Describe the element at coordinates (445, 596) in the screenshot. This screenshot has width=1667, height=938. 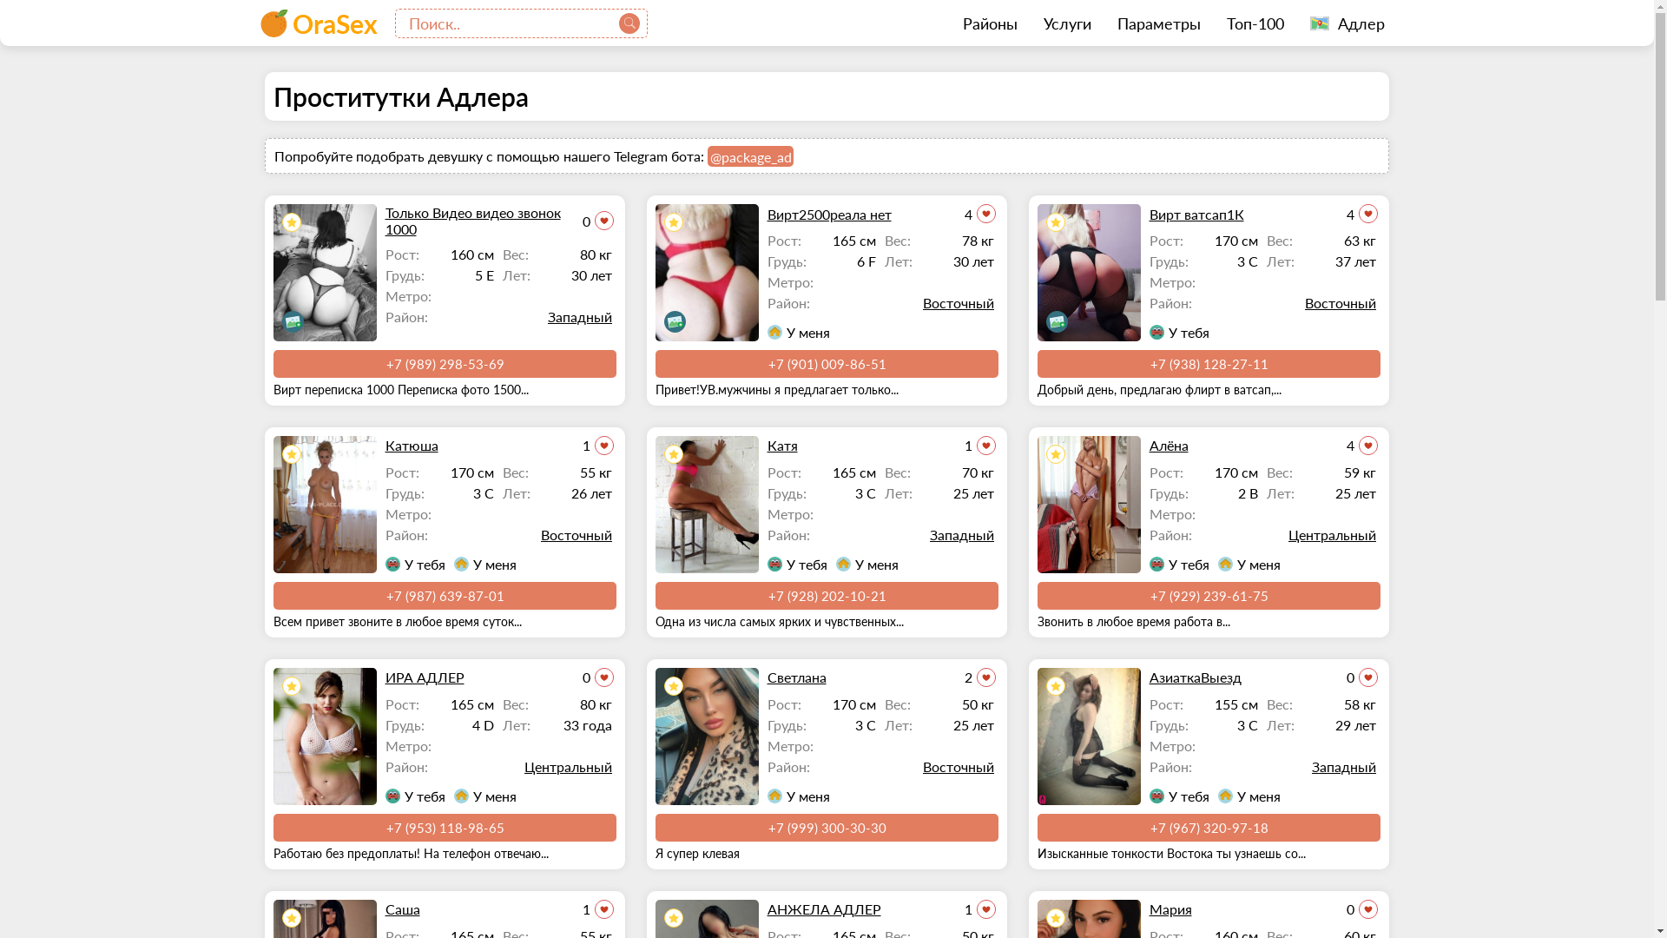
I see `+7 (987) 639-87-01` at that location.